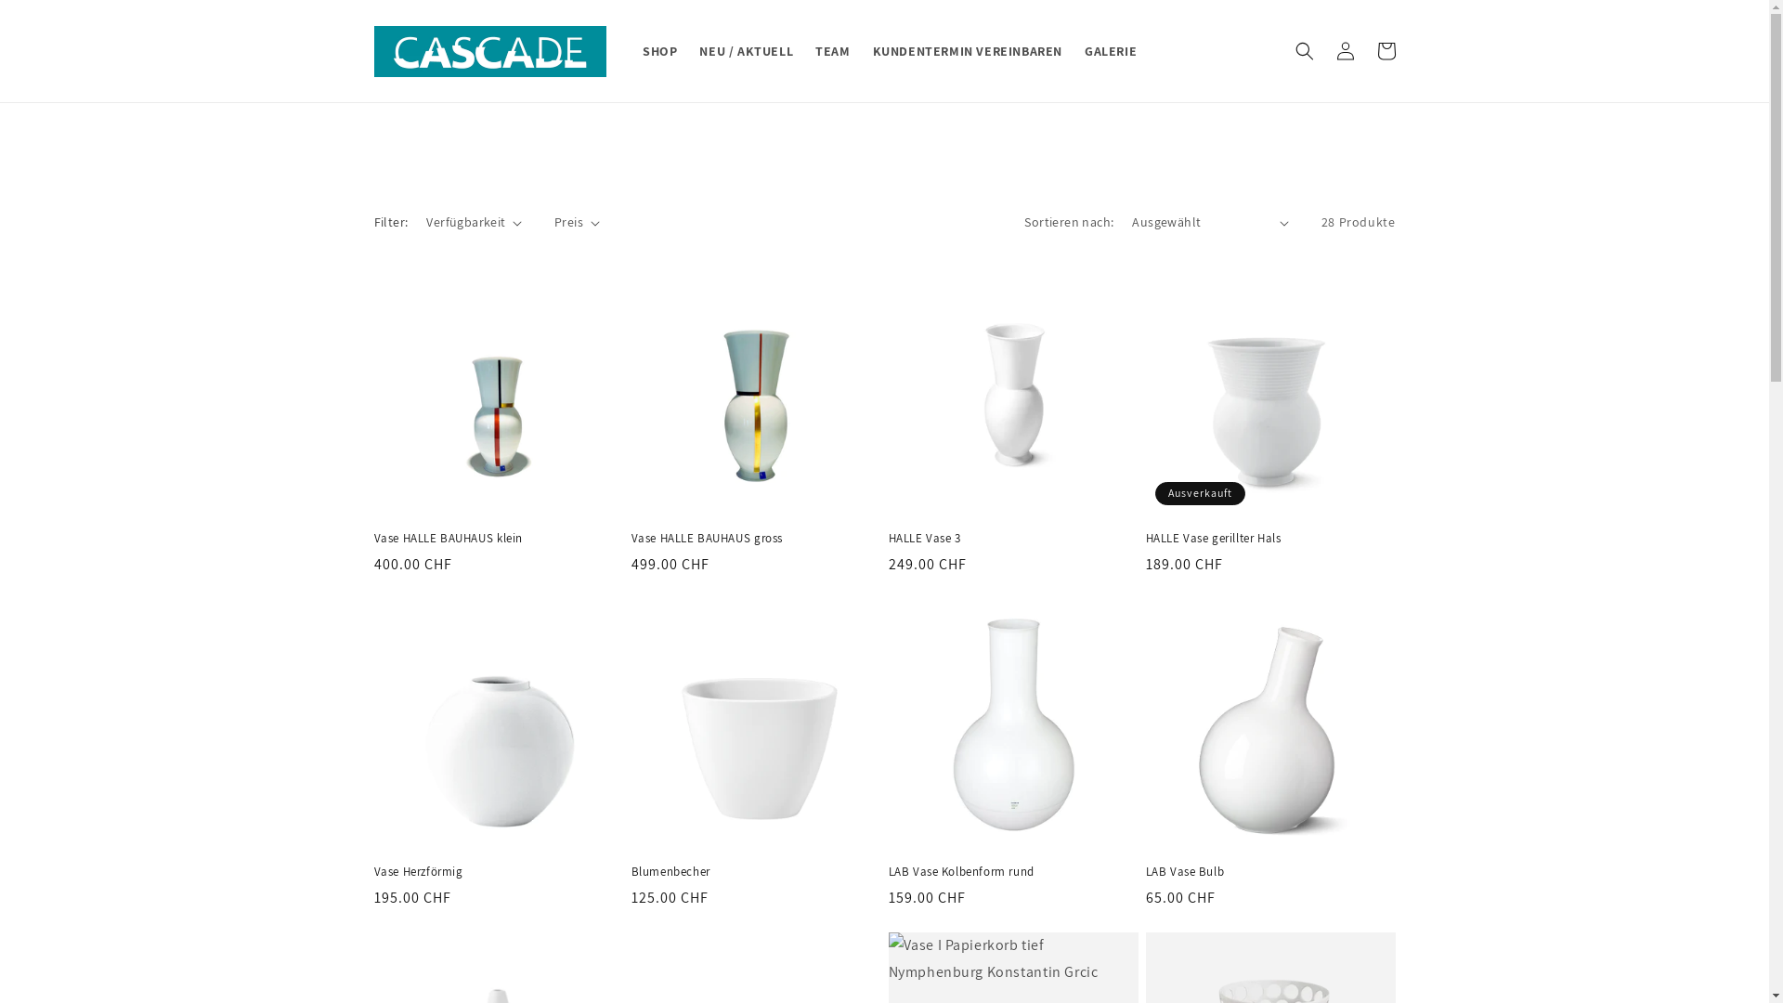 The width and height of the screenshot is (1783, 1003). What do you see at coordinates (498, 539) in the screenshot?
I see `Vase HALLE BAUHAUS klein` at bounding box center [498, 539].